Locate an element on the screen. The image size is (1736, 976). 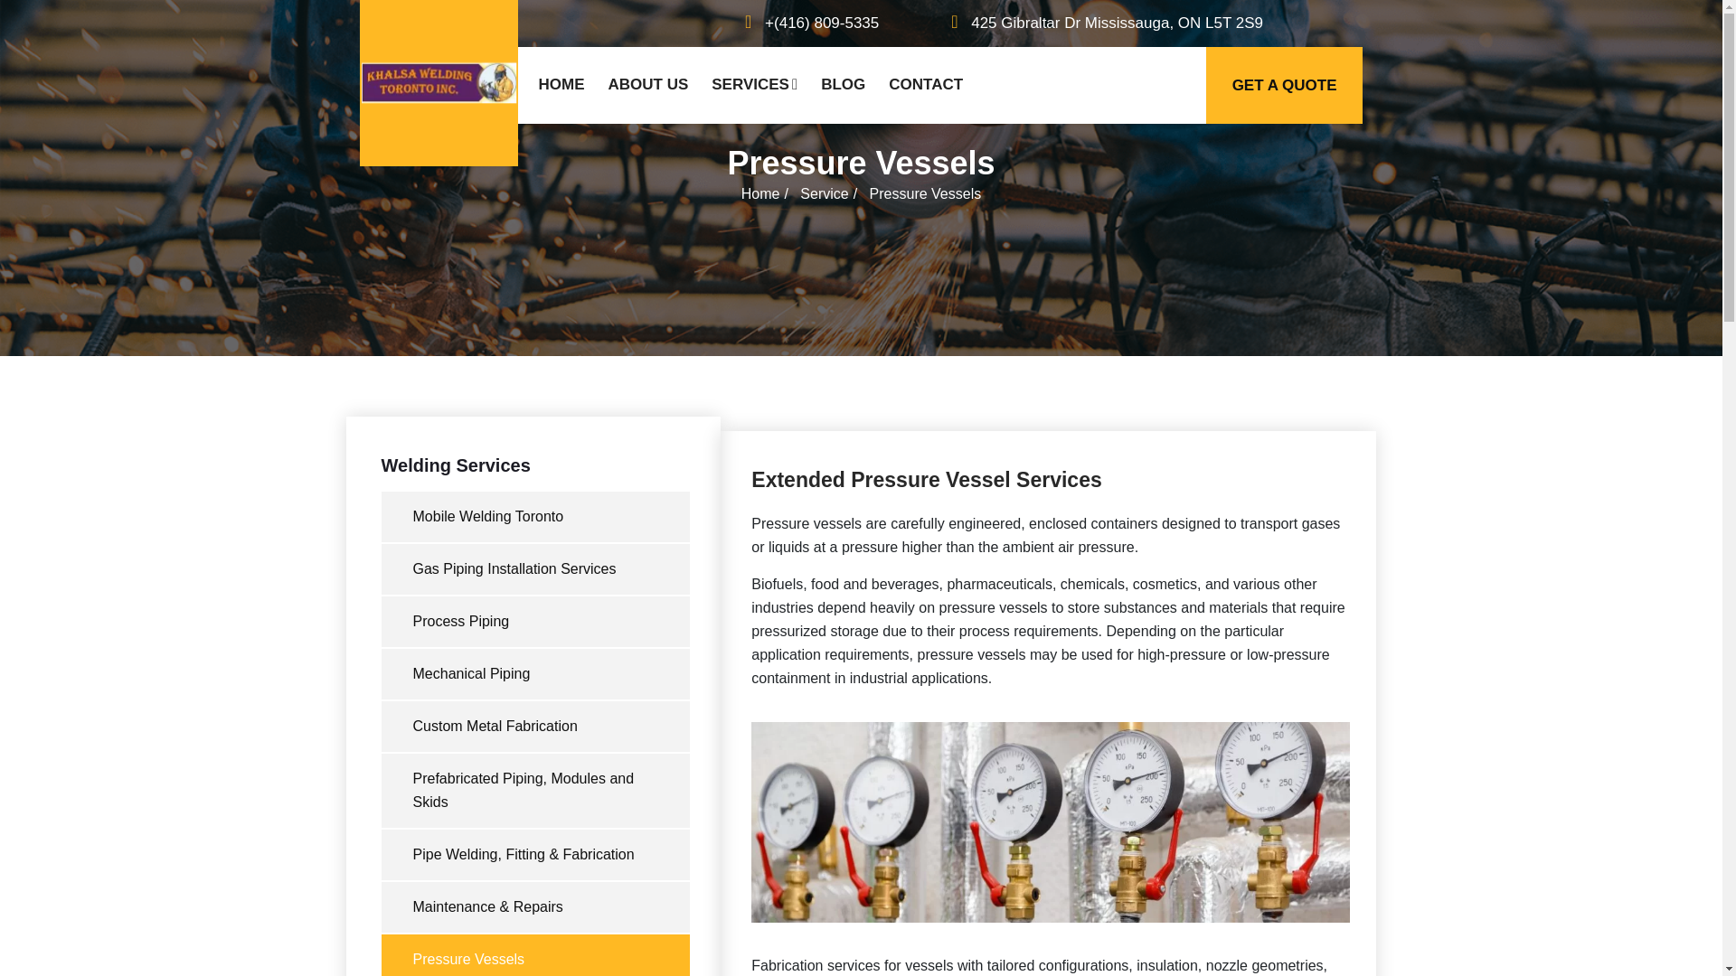
GET A QUOTE is located at coordinates (1284, 85).